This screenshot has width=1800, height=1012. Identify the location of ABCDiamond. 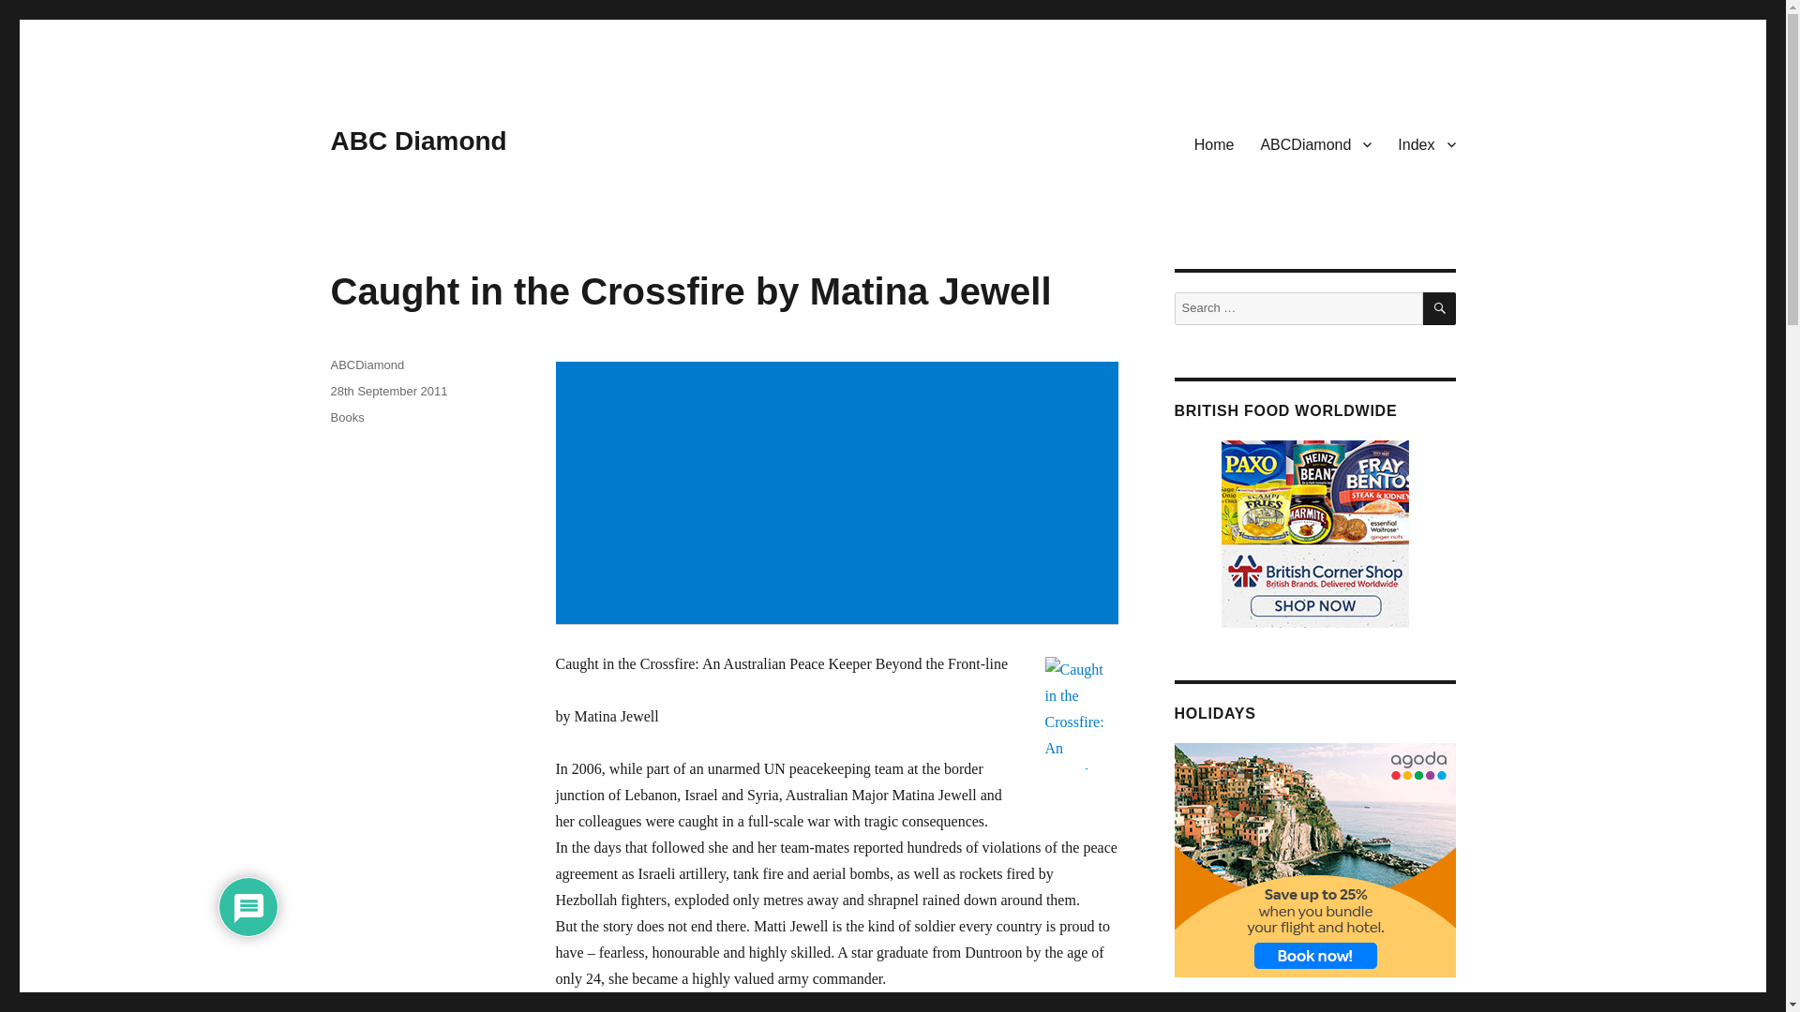
(1315, 143).